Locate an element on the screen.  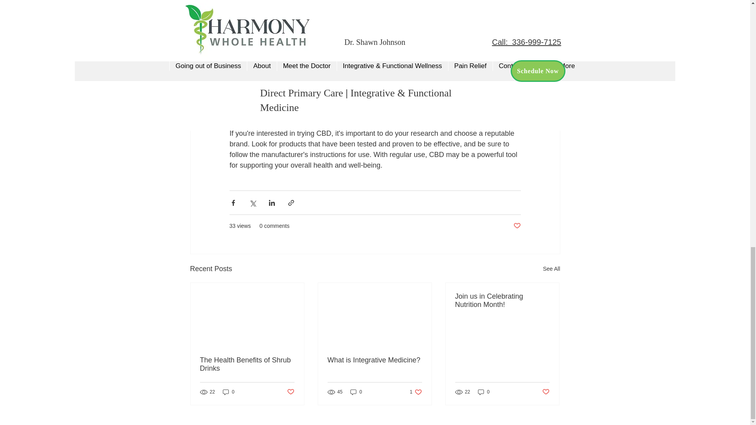
Join us in Celebrating Nutrition Month! is located at coordinates (290, 392).